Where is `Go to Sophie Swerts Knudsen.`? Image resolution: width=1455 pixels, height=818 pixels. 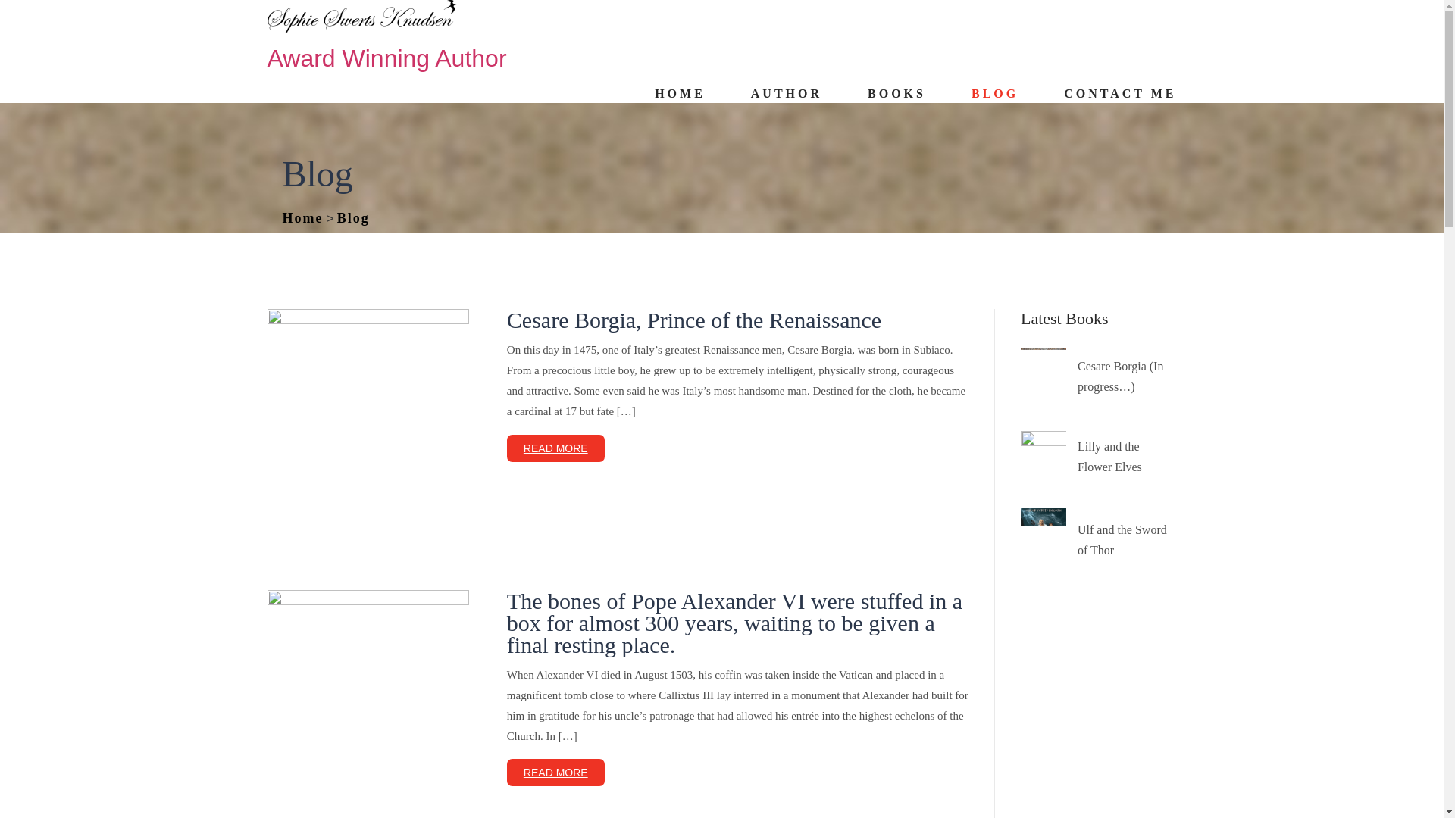 Go to Sophie Swerts Knudsen. is located at coordinates (302, 218).